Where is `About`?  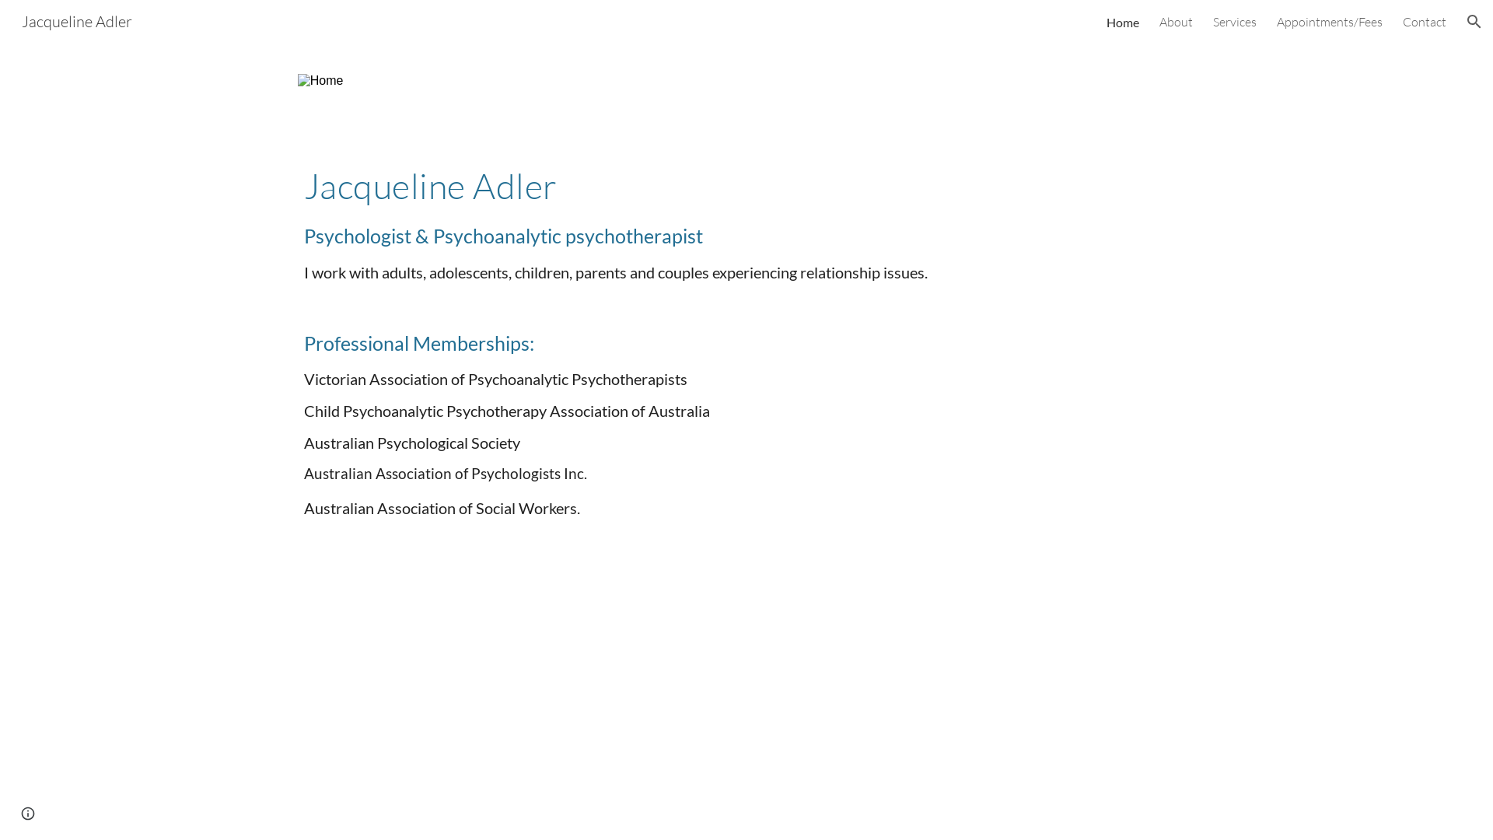 About is located at coordinates (1176, 22).